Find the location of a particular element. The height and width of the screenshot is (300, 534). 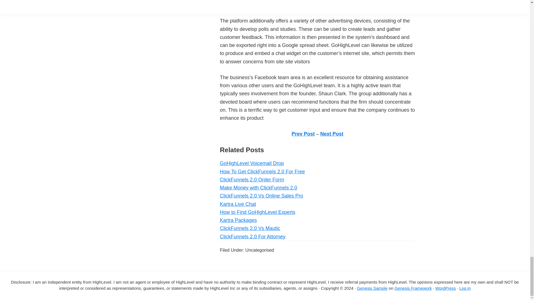

WordPress is located at coordinates (446, 288).